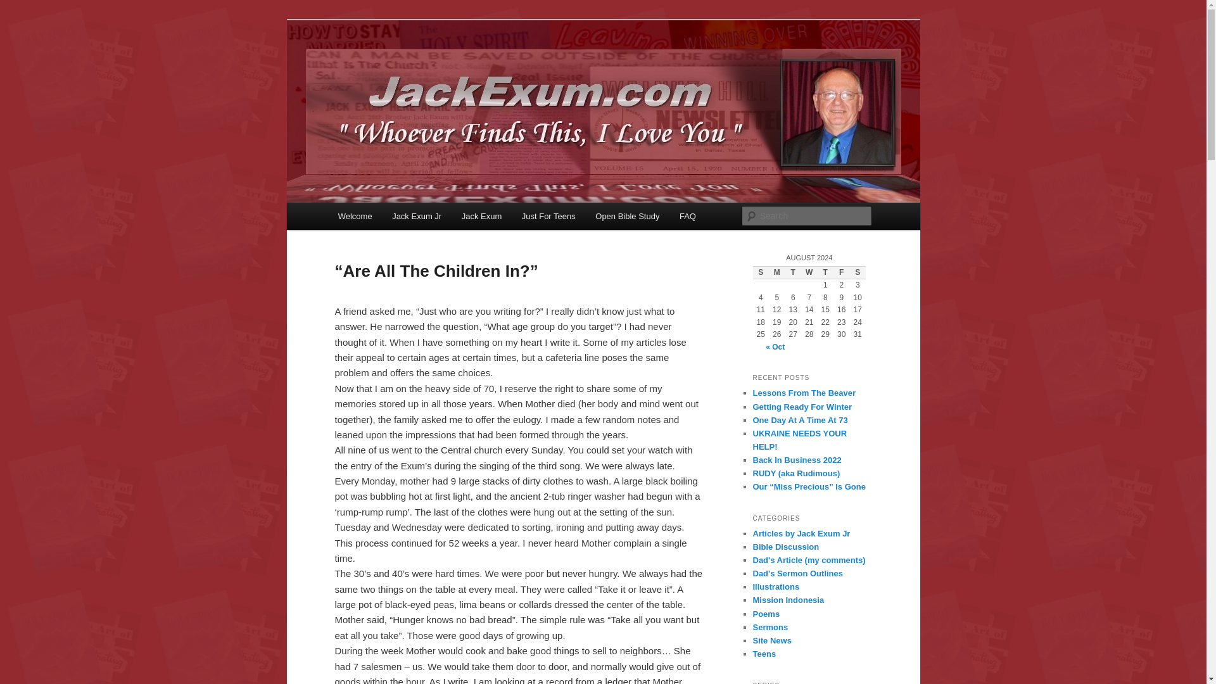  I want to click on JackExum.com, so click(403, 66).